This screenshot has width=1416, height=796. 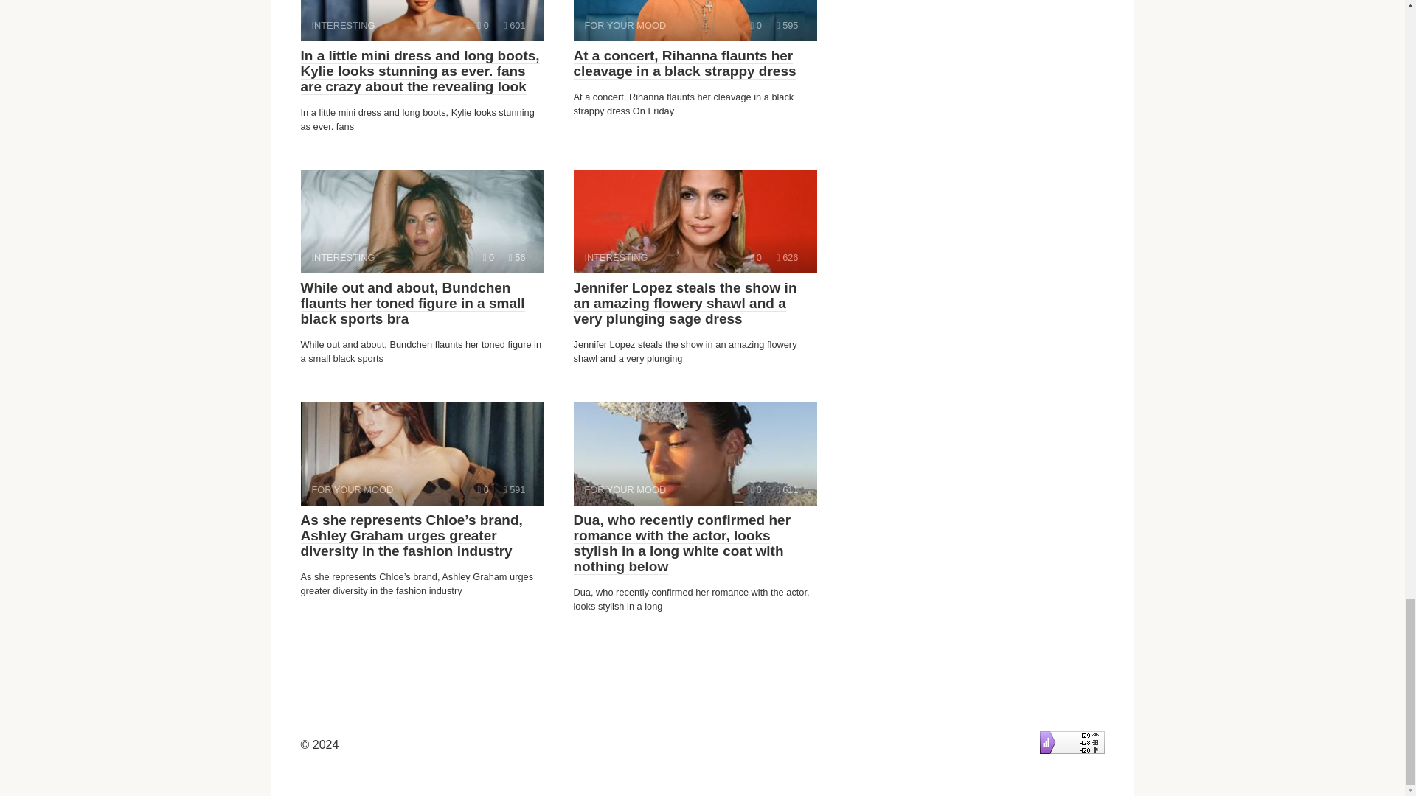 What do you see at coordinates (755, 258) in the screenshot?
I see `Views` at bounding box center [755, 258].